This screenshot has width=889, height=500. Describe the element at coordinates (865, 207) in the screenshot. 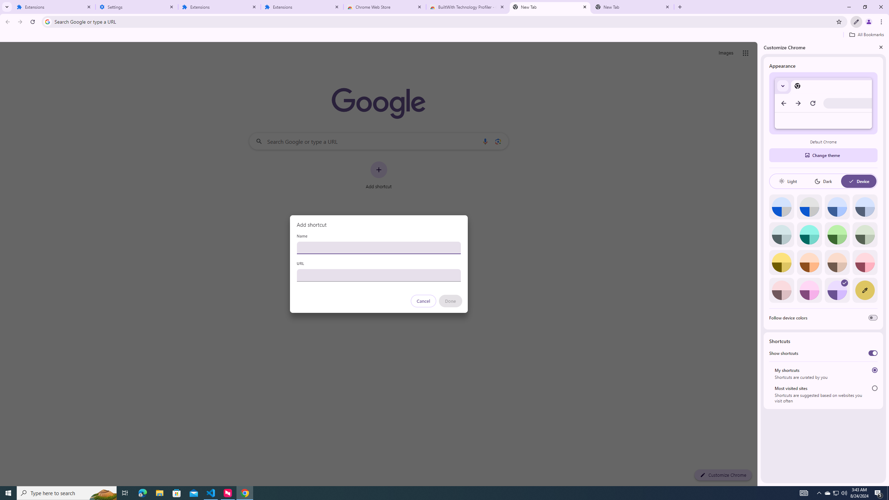

I see `Cool grey` at that location.